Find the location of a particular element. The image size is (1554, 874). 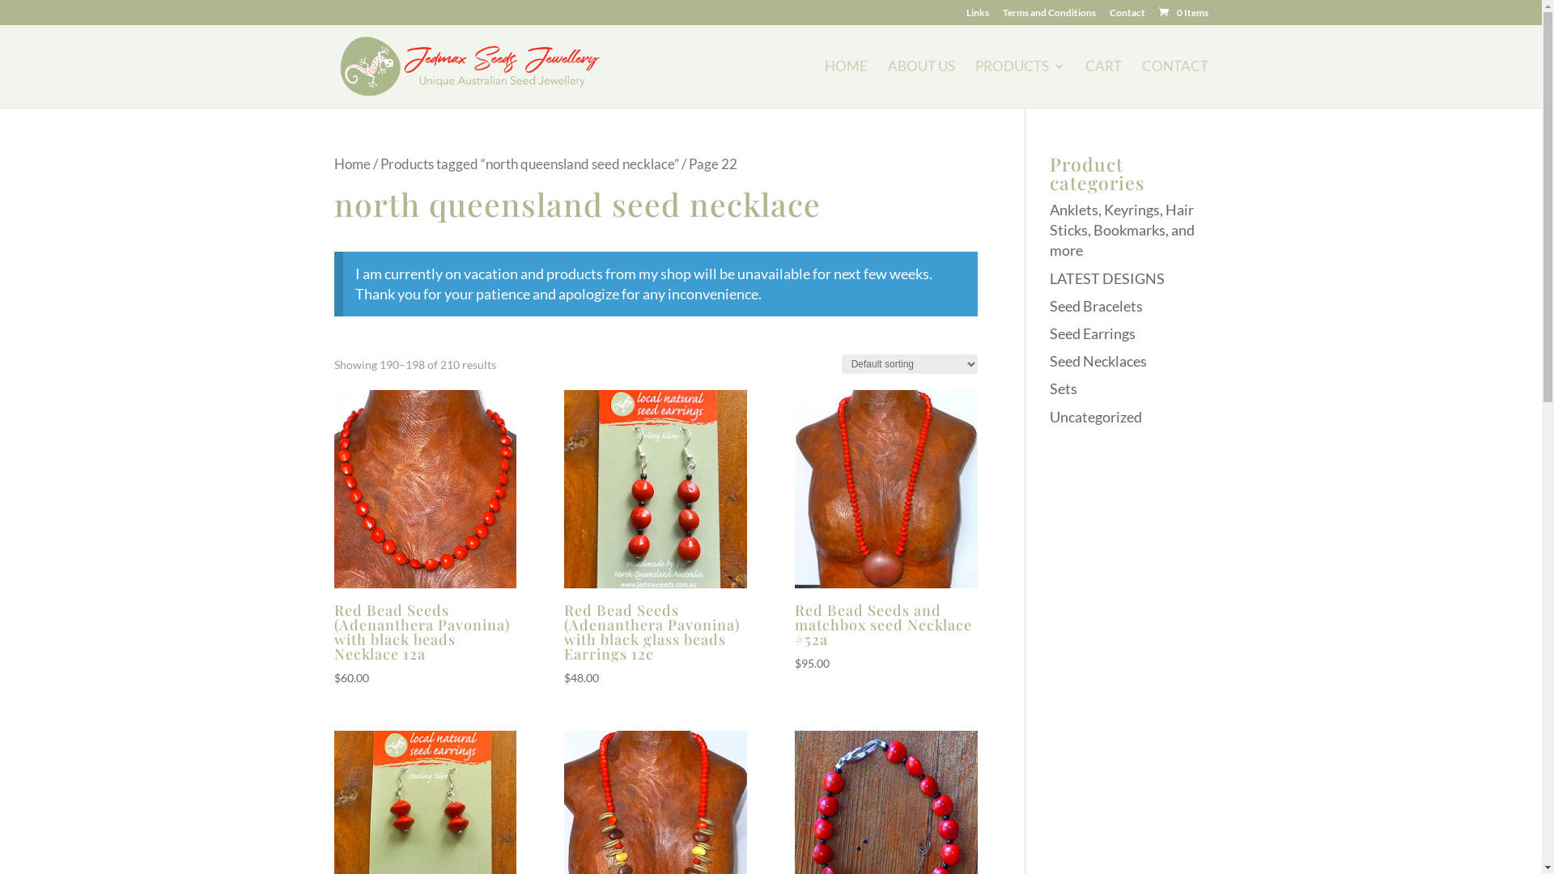

Anklets, Keyrings, Hair Sticks, Bookmarks, and more is located at coordinates (1122, 230).